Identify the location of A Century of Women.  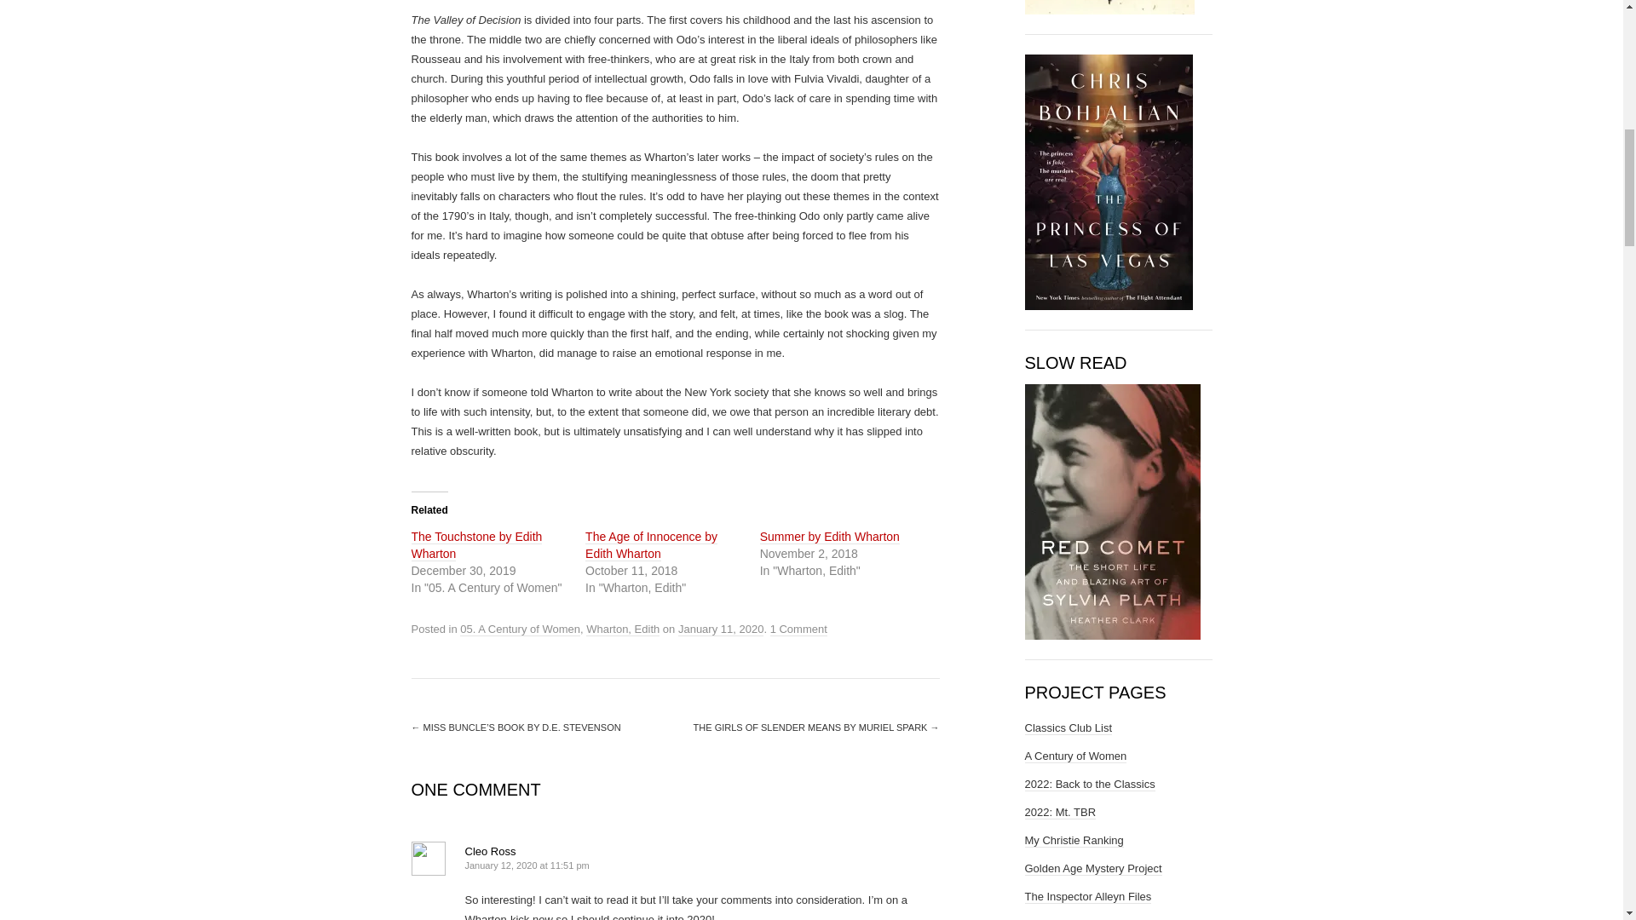
(1075, 756).